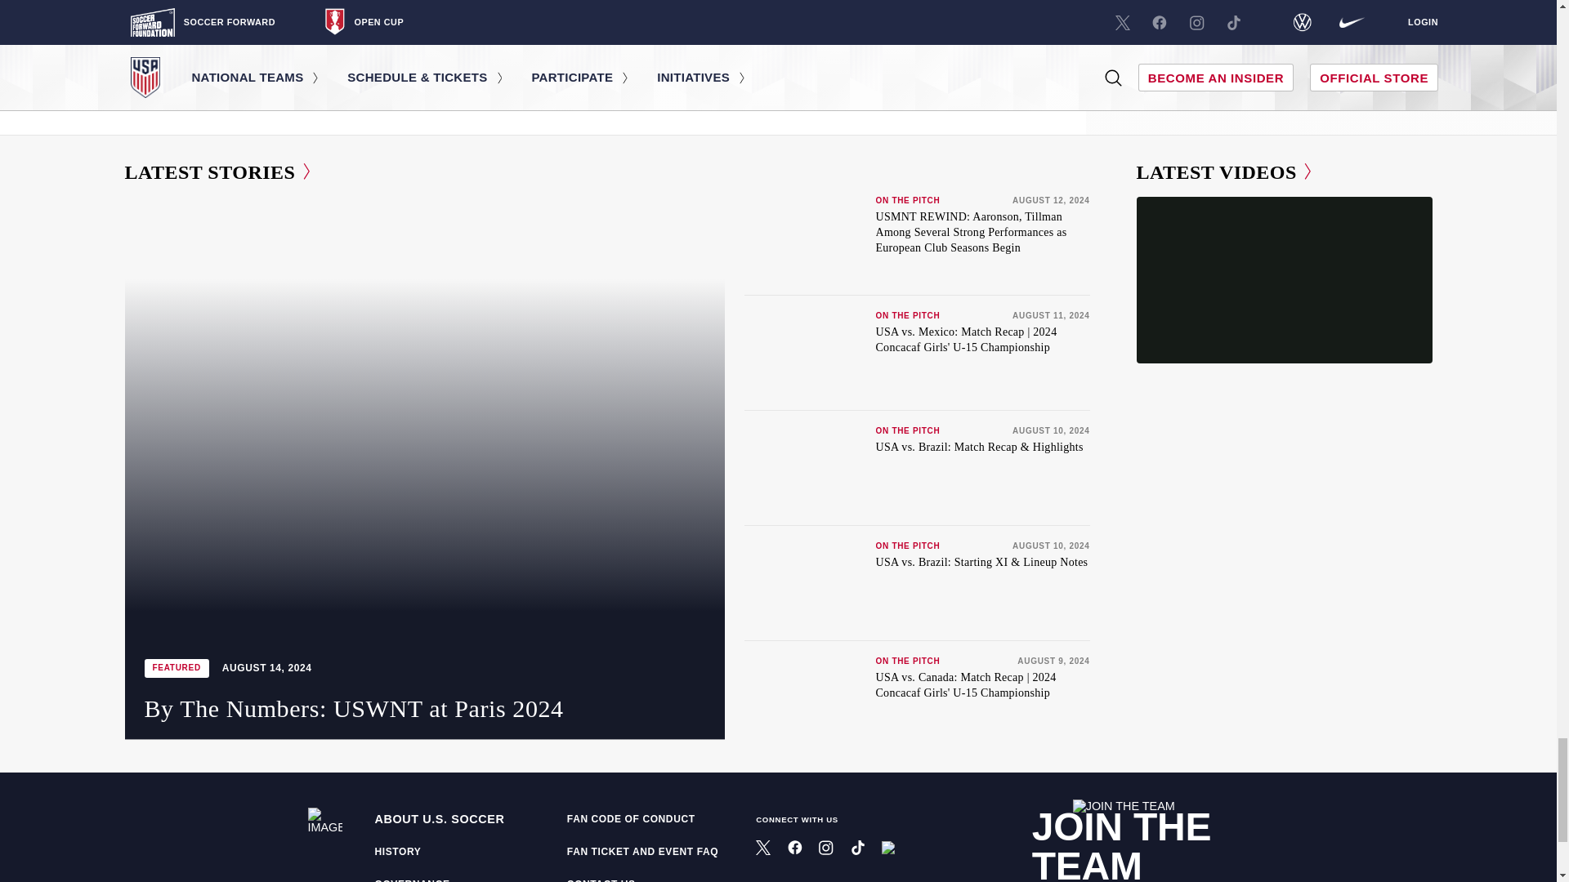 The width and height of the screenshot is (1569, 882). Describe the element at coordinates (1283, 279) in the screenshot. I see `player- 6360213478112` at that location.